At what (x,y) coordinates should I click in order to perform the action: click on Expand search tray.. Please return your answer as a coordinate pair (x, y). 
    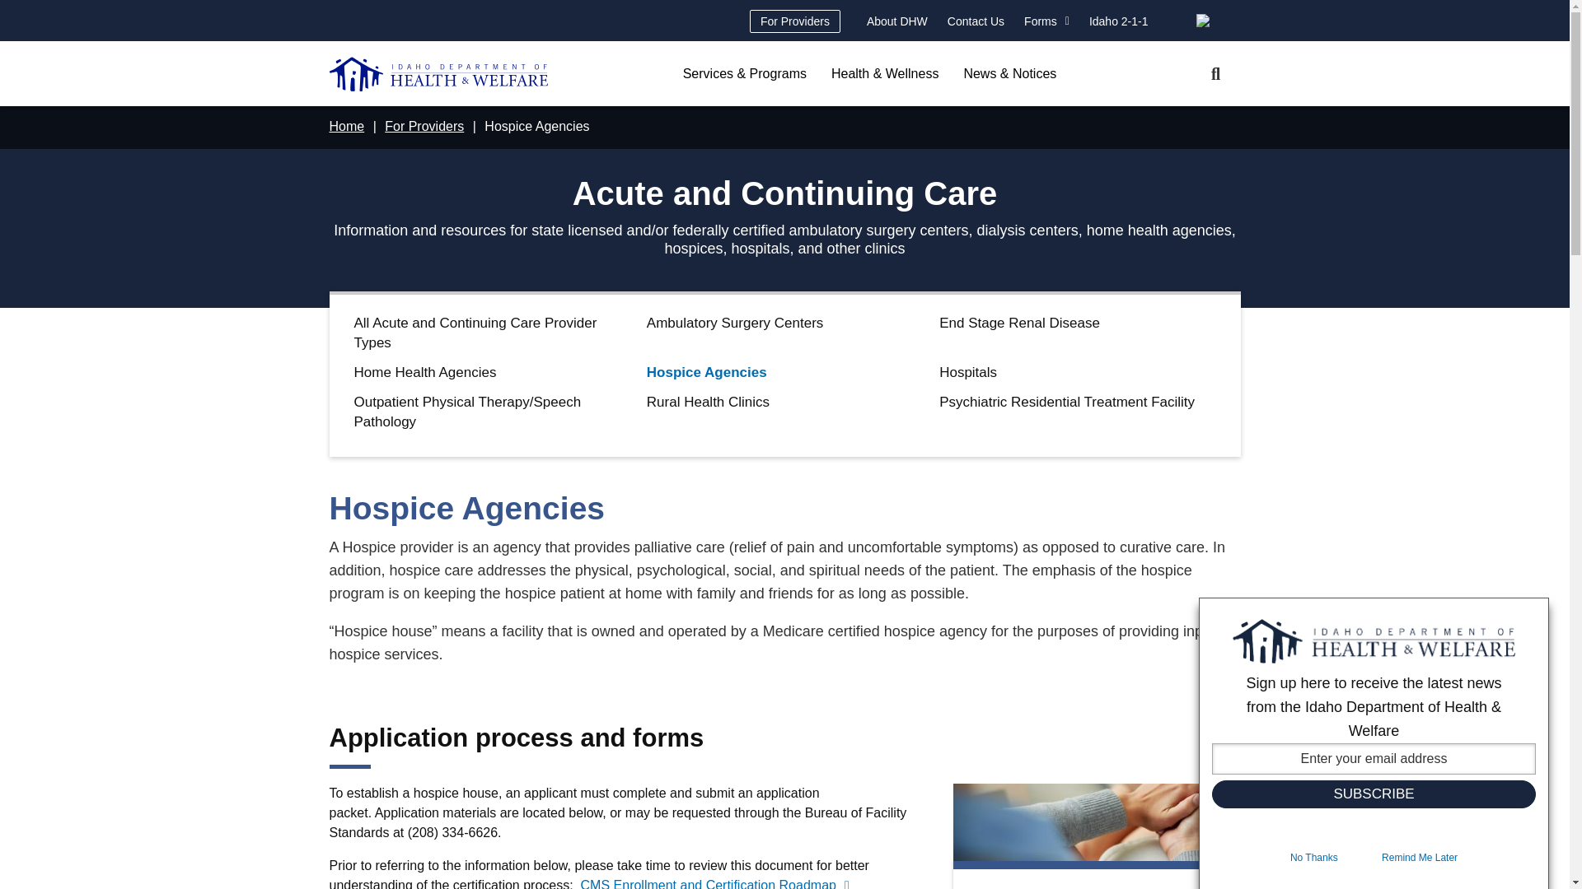
    Looking at the image, I should click on (1215, 74).